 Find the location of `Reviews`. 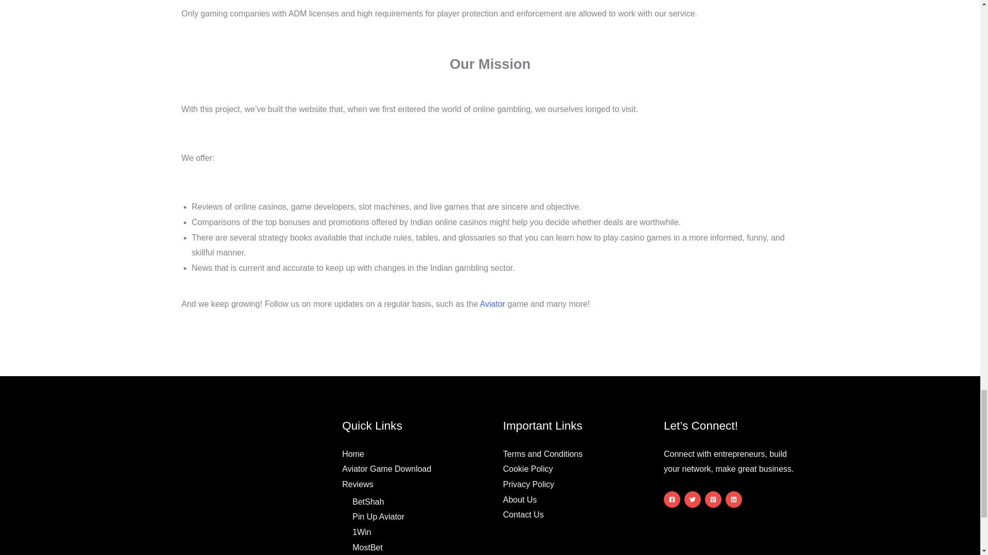

Reviews is located at coordinates (357, 484).